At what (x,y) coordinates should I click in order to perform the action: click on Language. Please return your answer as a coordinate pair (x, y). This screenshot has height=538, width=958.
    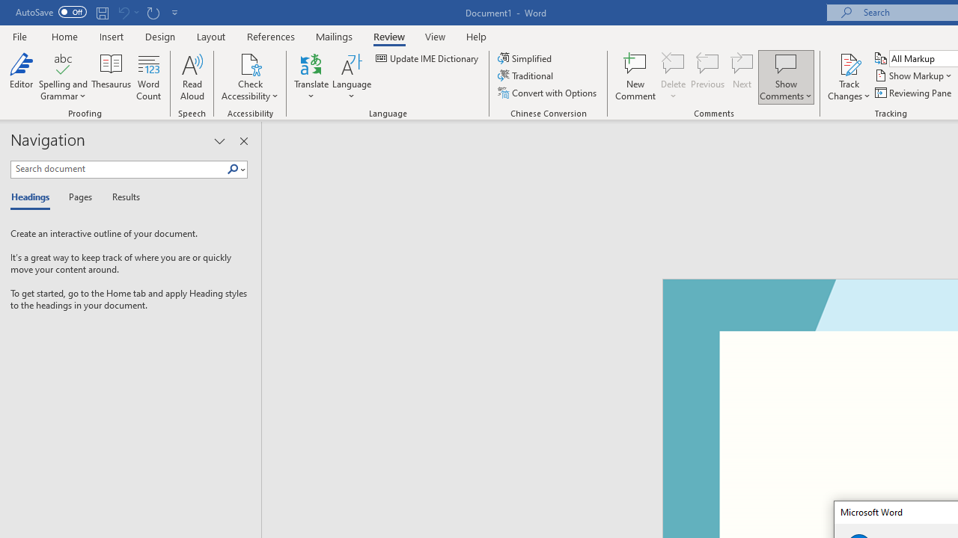
    Looking at the image, I should click on (352, 76).